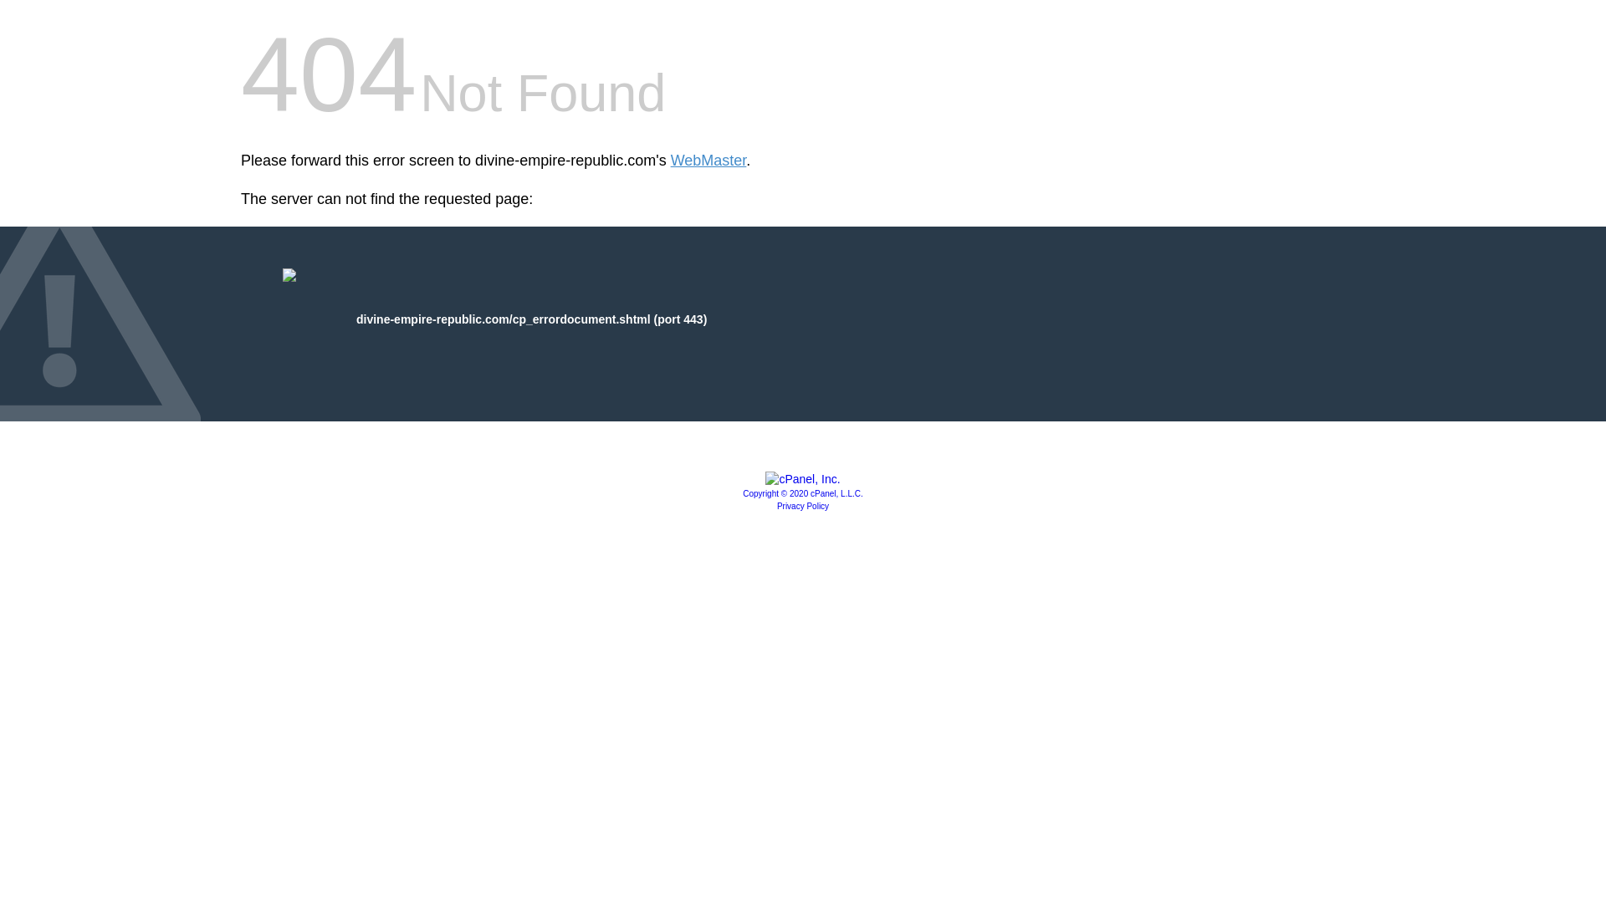 The width and height of the screenshot is (1606, 903). I want to click on WebMaster, so click(708, 161).